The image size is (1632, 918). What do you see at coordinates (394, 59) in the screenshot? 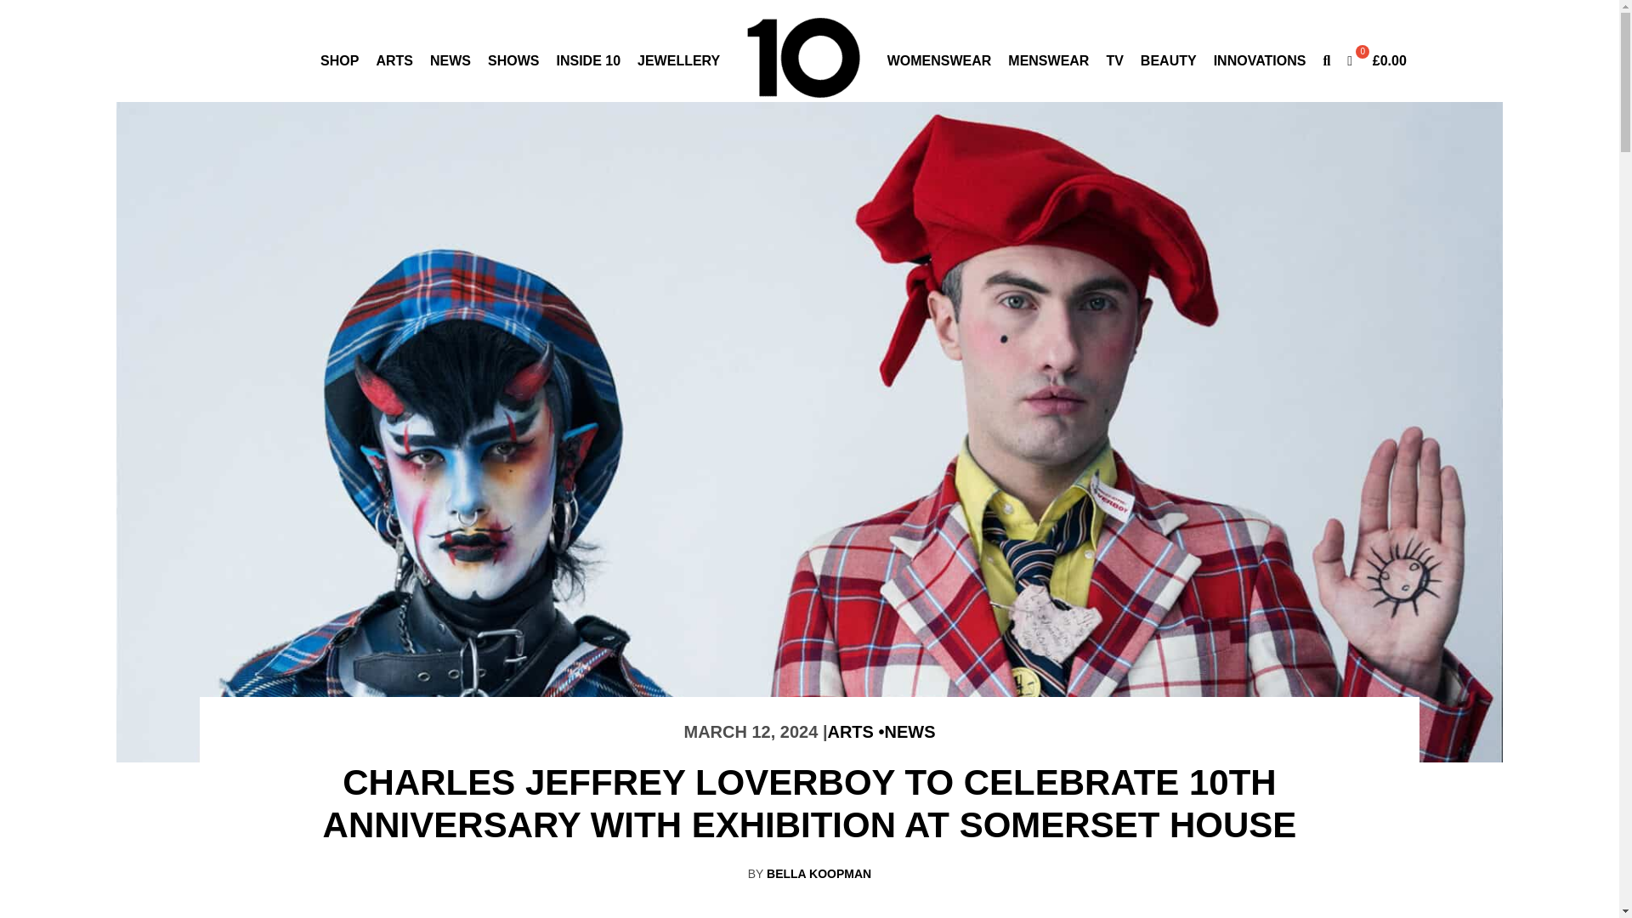
I see `ARTS` at bounding box center [394, 59].